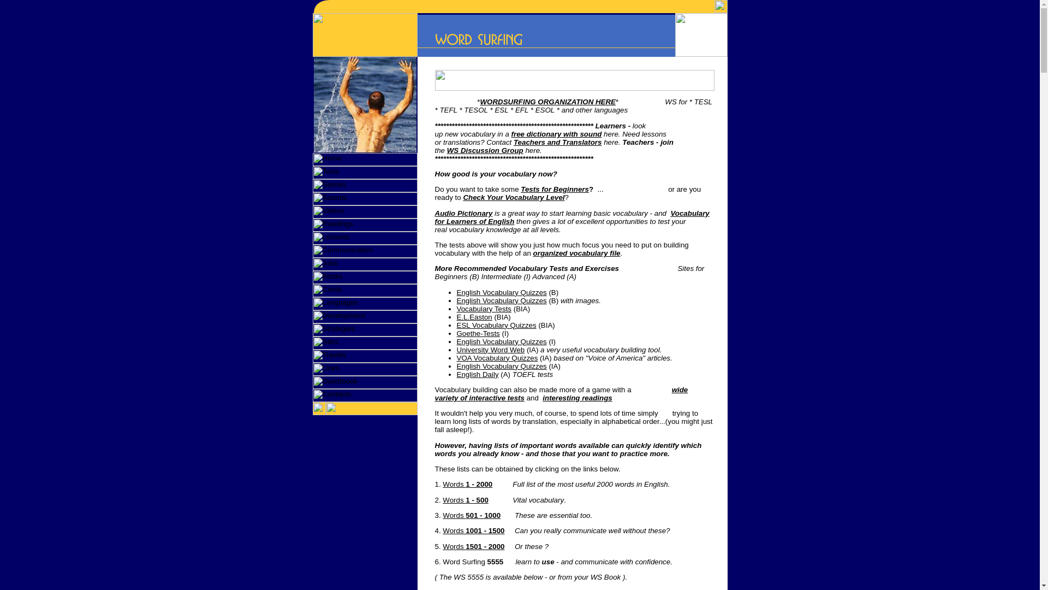 Image resolution: width=1048 pixels, height=590 pixels. I want to click on WORDSURFING ORGANIZATION HERE, so click(548, 102).